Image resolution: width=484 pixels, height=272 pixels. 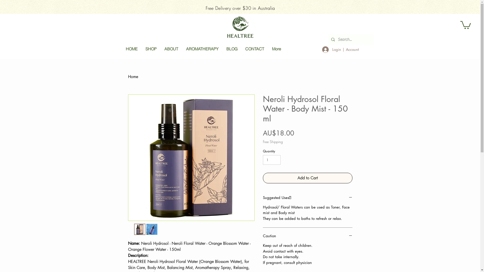 I want to click on AROMATHERAPY, so click(x=202, y=50).